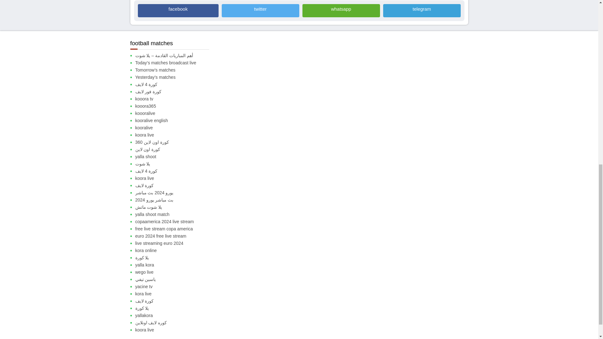 The image size is (603, 339). What do you see at coordinates (175, 121) in the screenshot?
I see `kooralive english` at bounding box center [175, 121].